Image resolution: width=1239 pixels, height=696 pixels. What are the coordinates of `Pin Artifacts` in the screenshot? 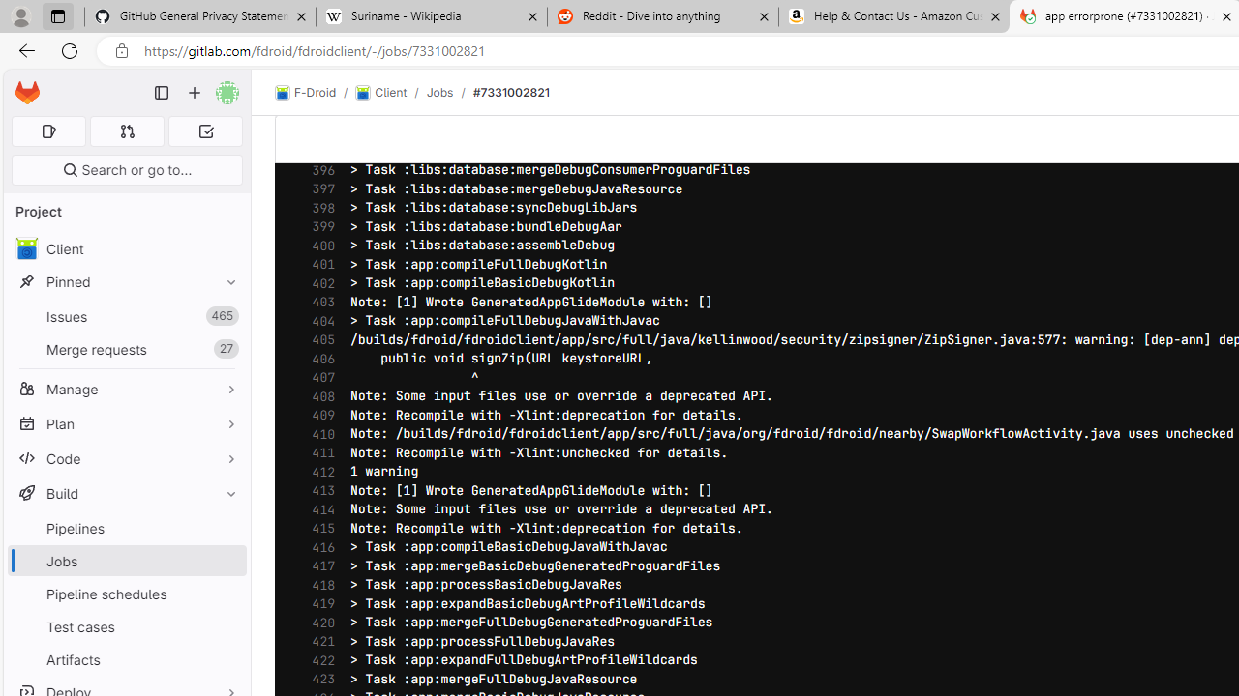 It's located at (227, 659).